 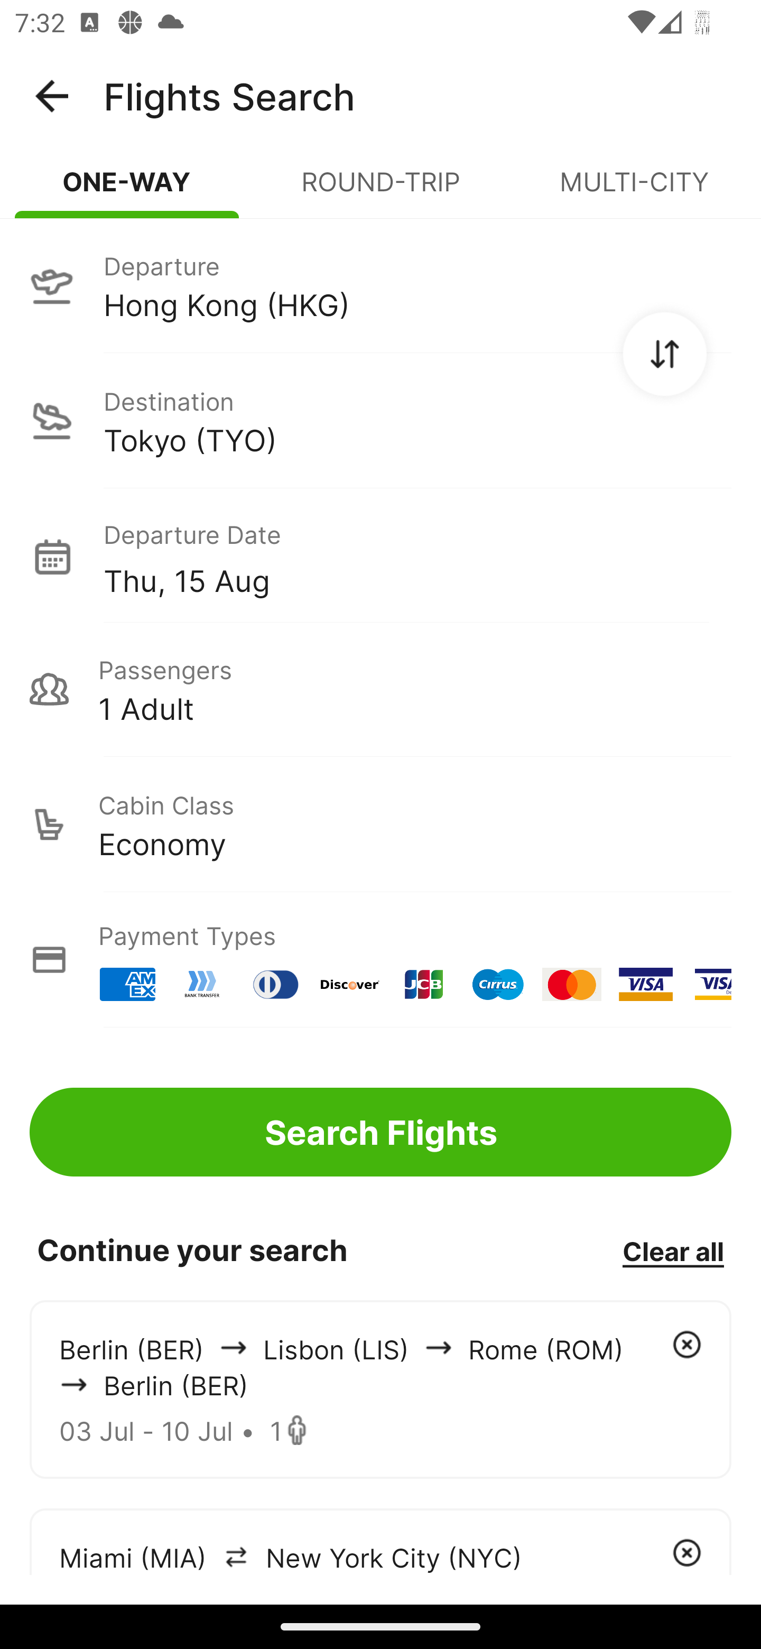 What do you see at coordinates (127, 190) in the screenshot?
I see `ONE-WAY` at bounding box center [127, 190].